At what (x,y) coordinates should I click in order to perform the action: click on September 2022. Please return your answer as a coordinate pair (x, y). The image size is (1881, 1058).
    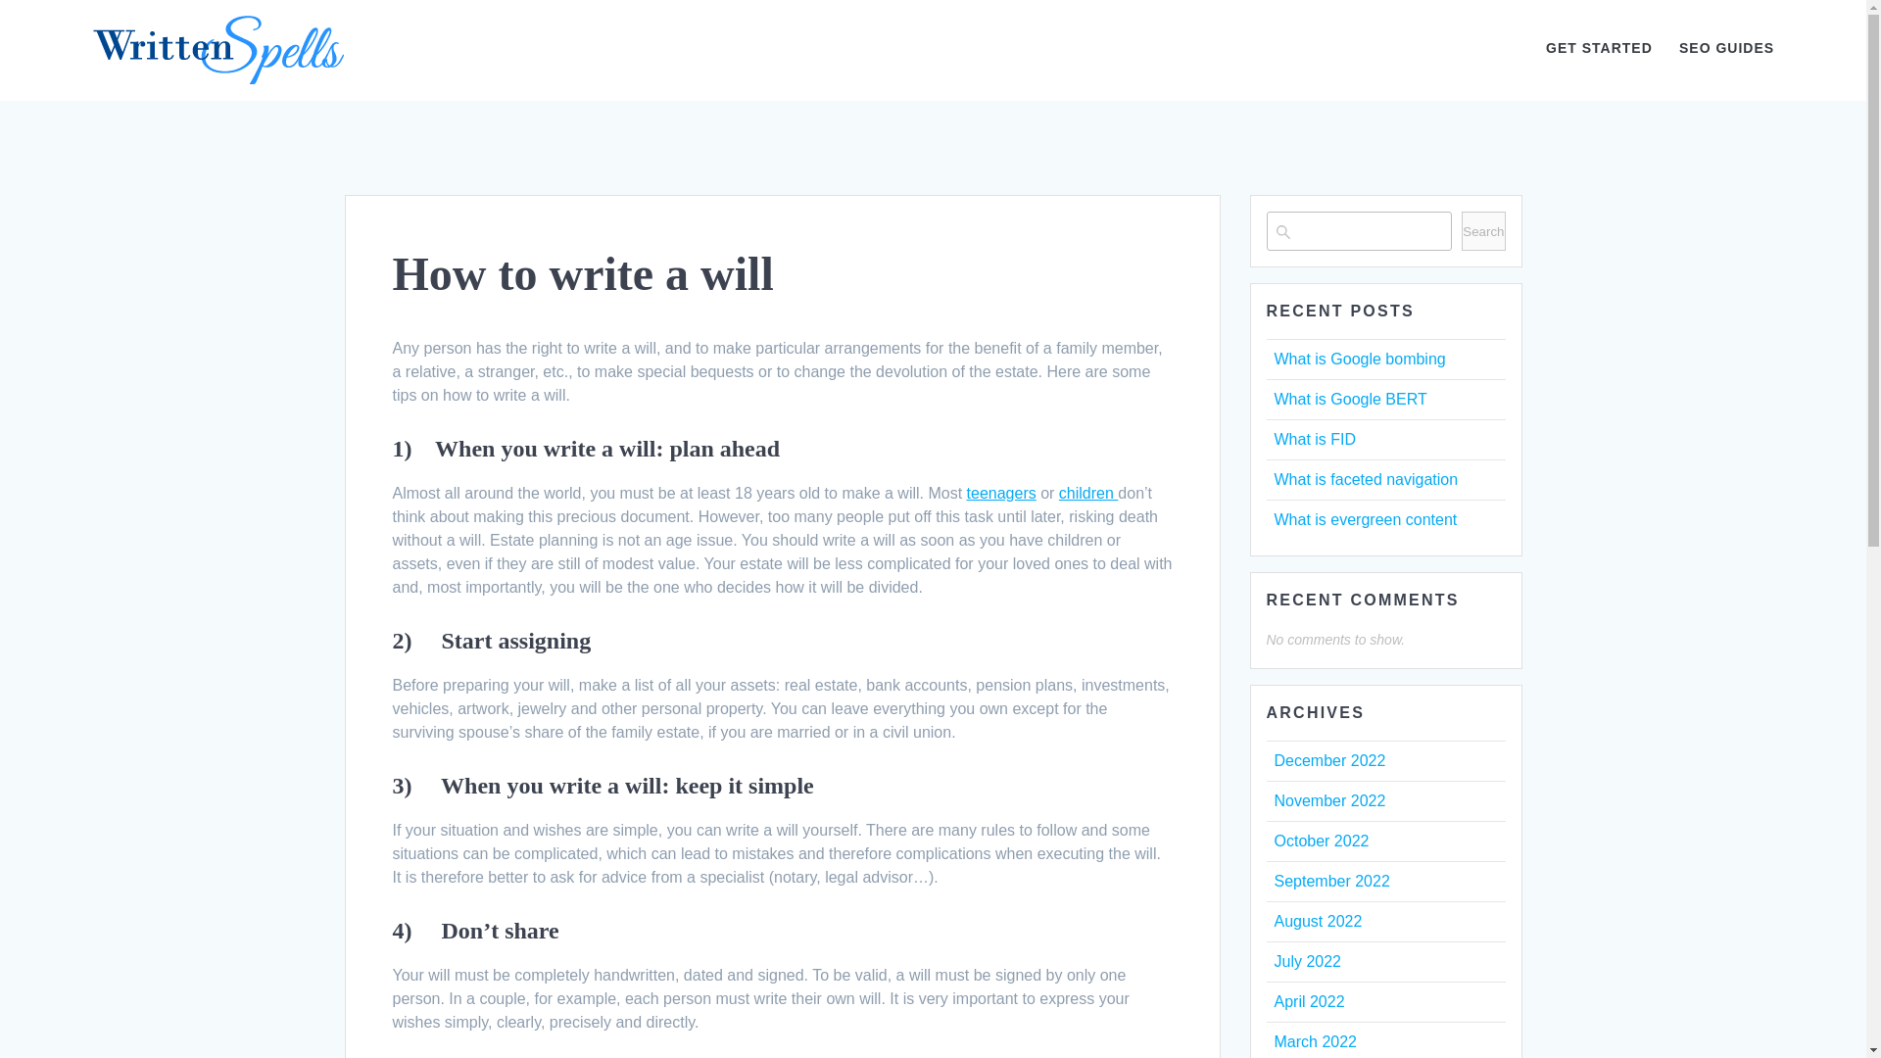
    Looking at the image, I should click on (1330, 882).